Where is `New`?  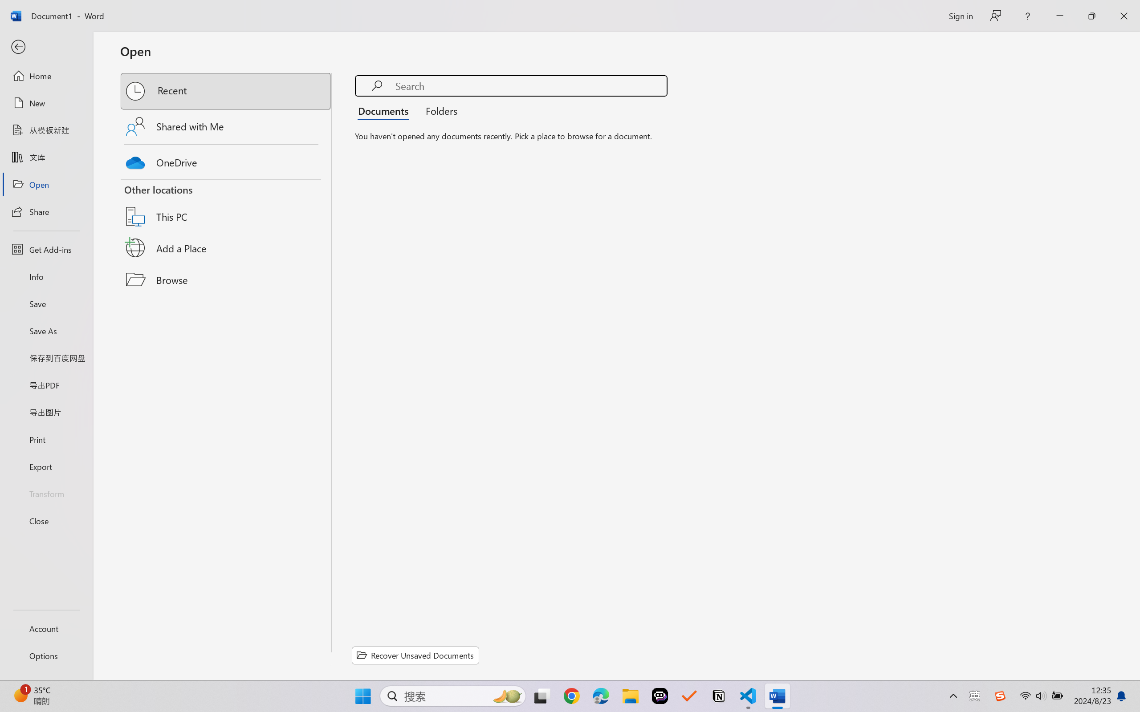
New is located at coordinates (46, 103).